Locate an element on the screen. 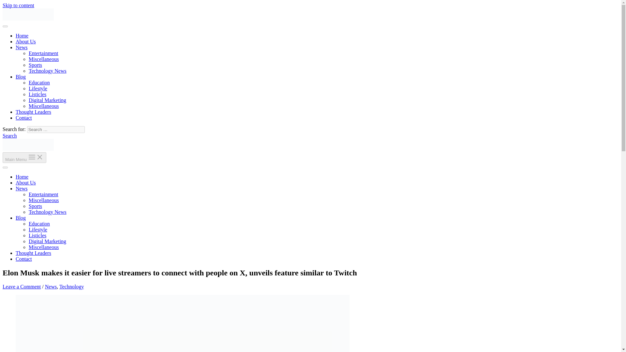 The image size is (626, 352). Search is located at coordinates (9, 136).